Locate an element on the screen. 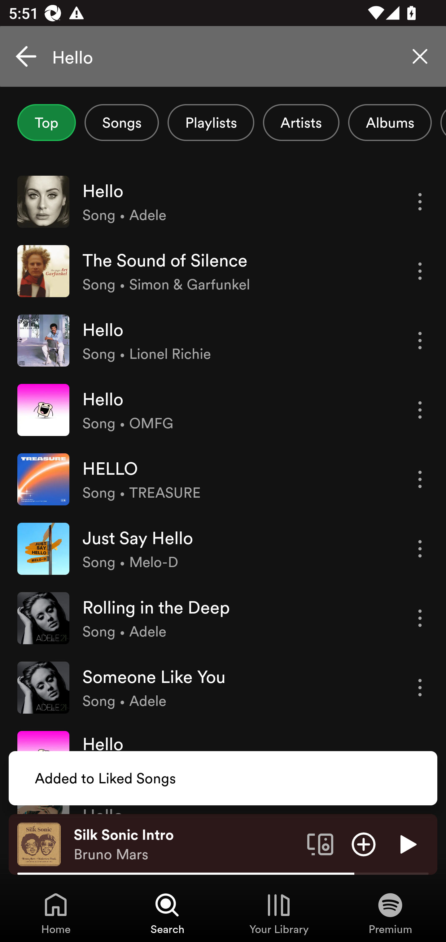 This screenshot has width=446, height=942. Hello Song • Adele More options for song Hello is located at coordinates (223, 201).